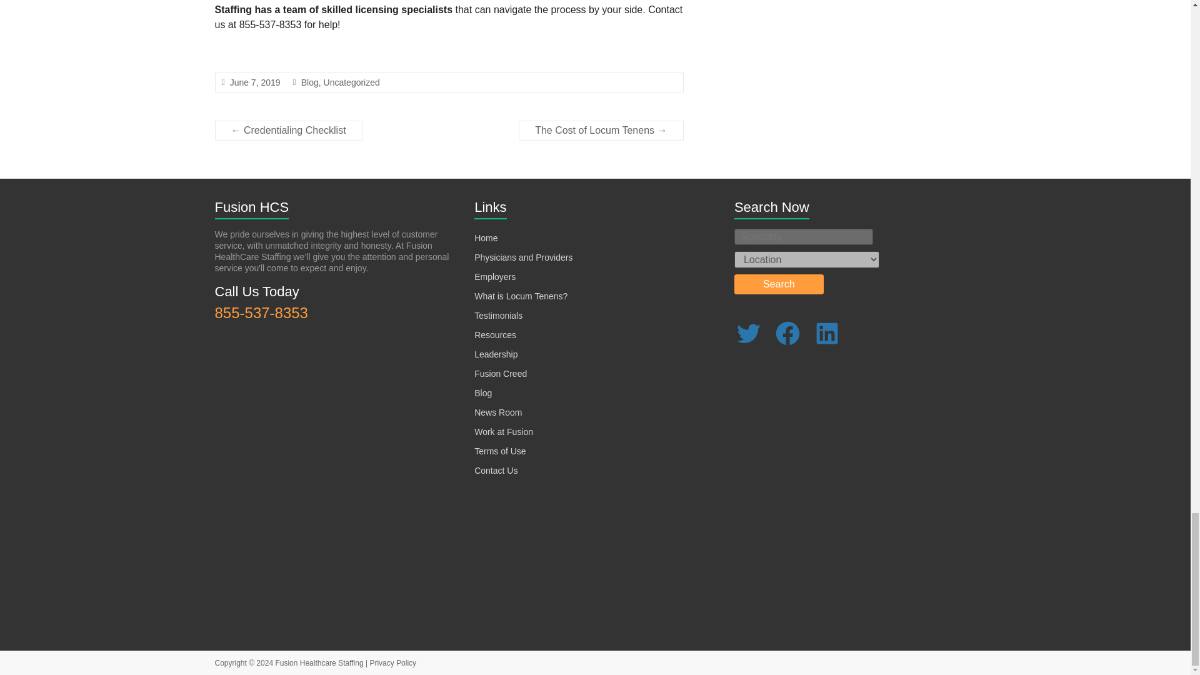 The height and width of the screenshot is (675, 1200). What do you see at coordinates (499, 451) in the screenshot?
I see `Terms of Use` at bounding box center [499, 451].